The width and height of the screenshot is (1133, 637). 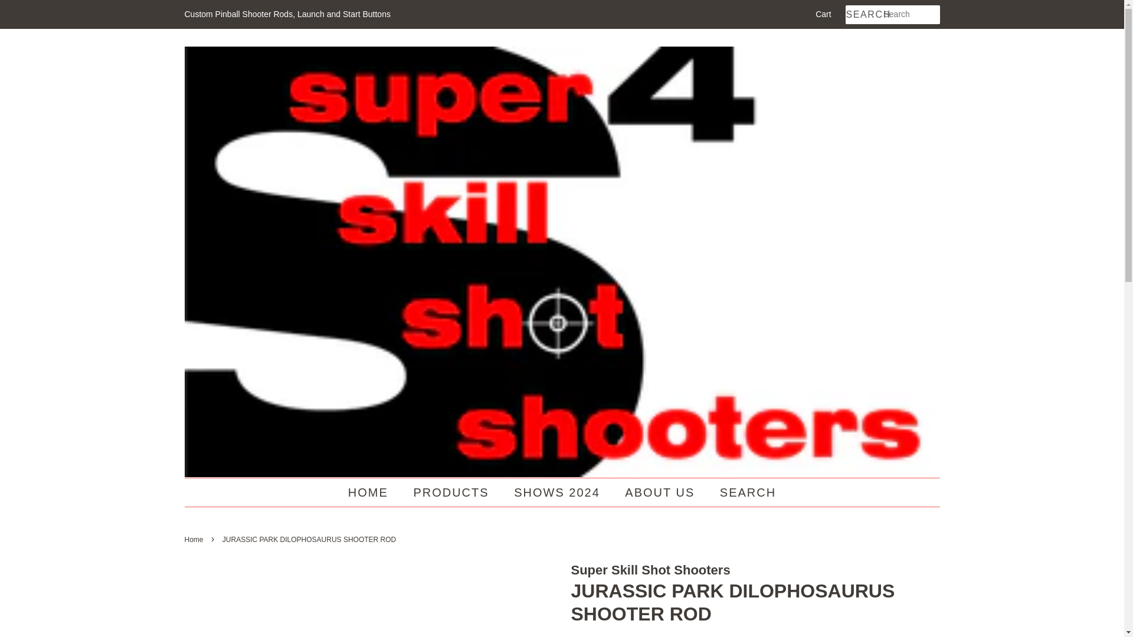 What do you see at coordinates (661, 492) in the screenshot?
I see `ABOUT US` at bounding box center [661, 492].